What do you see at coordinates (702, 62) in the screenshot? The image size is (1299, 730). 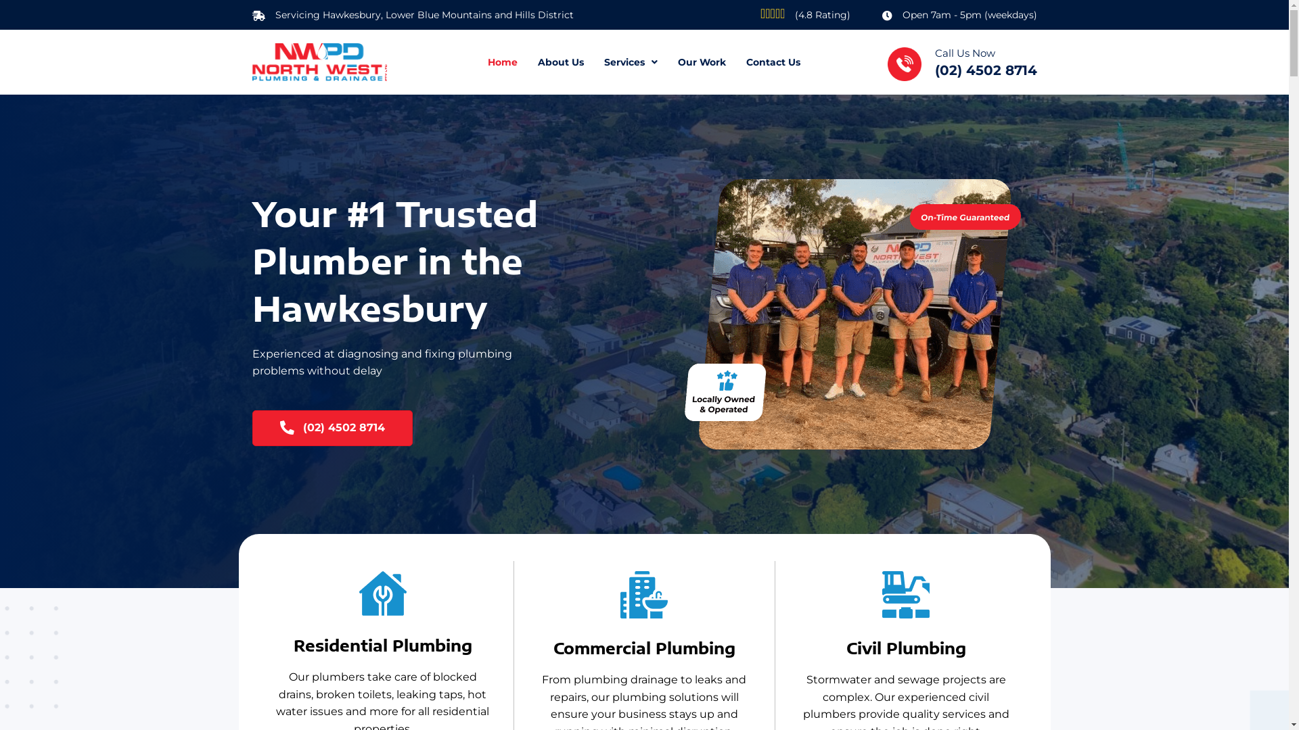 I see `Our Work` at bounding box center [702, 62].